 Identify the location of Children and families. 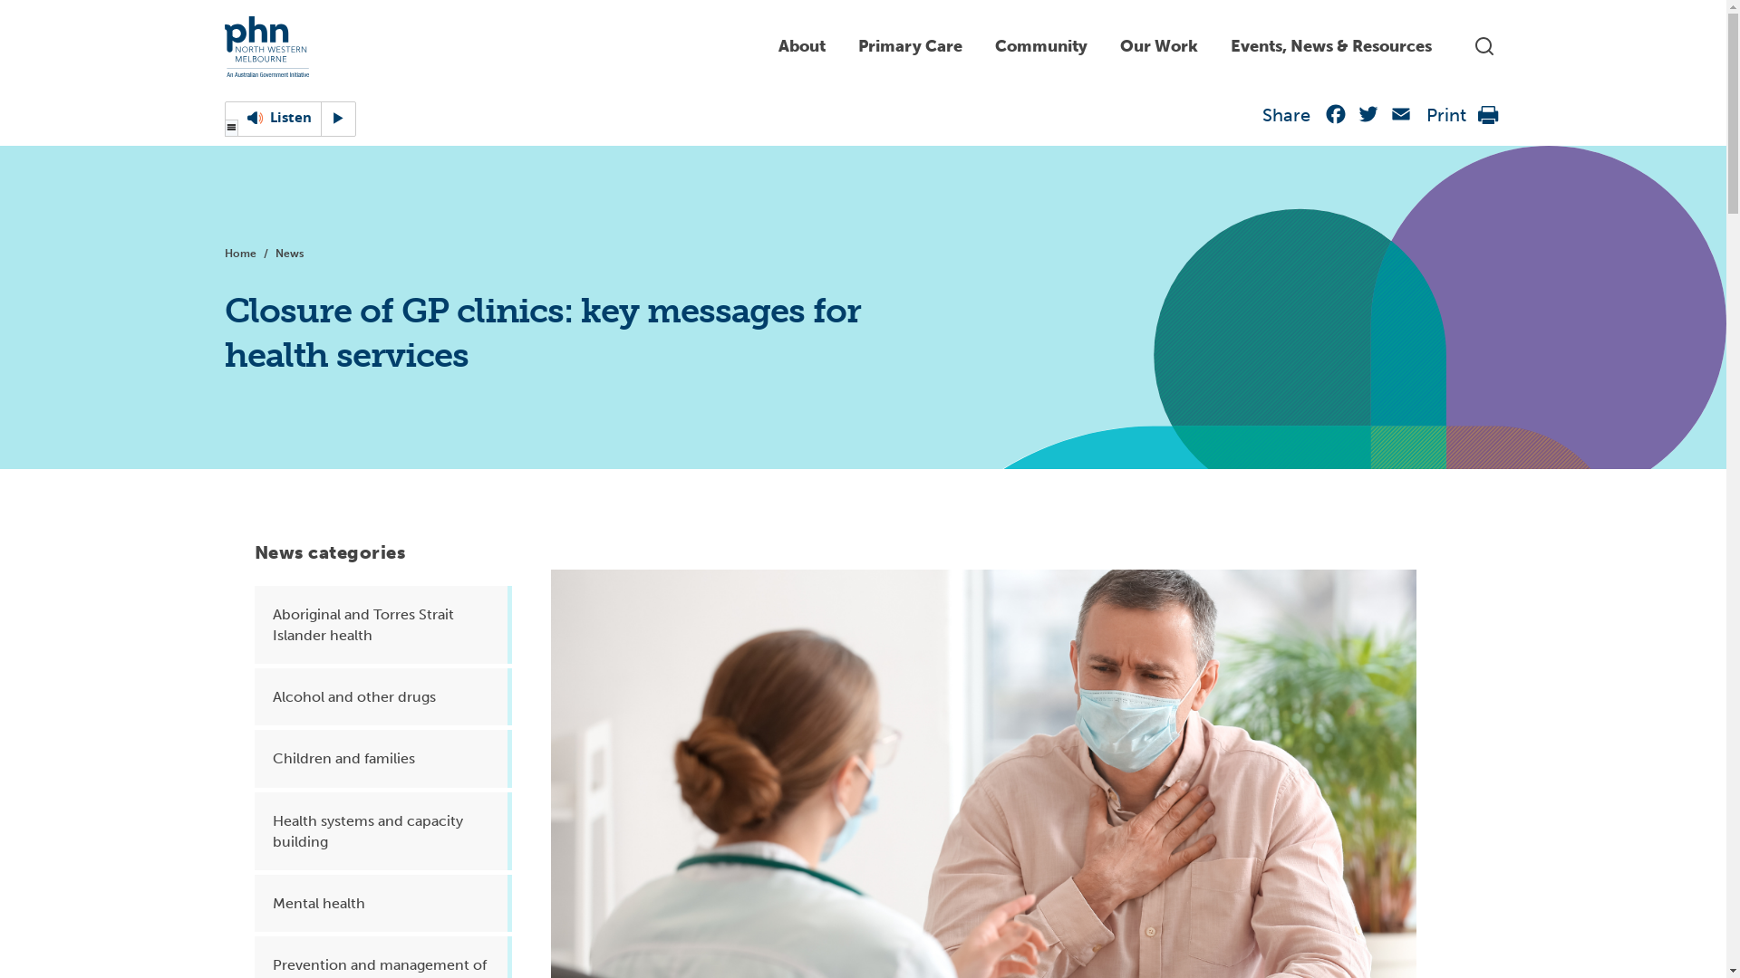
(382, 759).